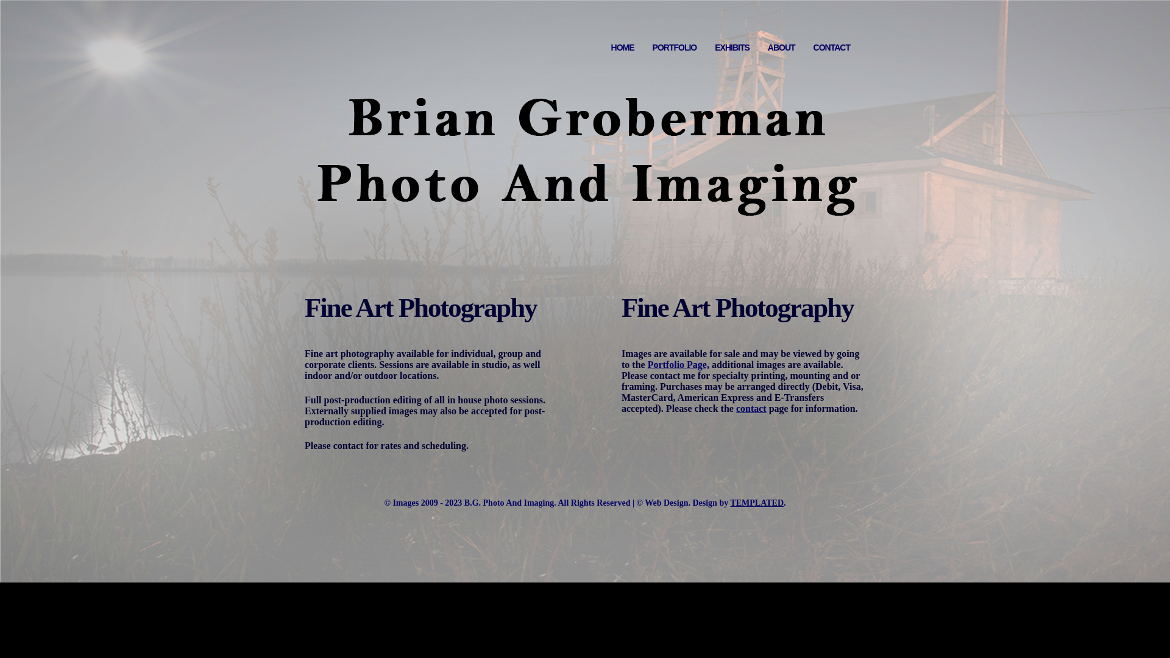 Image resolution: width=1170 pixels, height=658 pixels. What do you see at coordinates (675, 49) in the screenshot?
I see `PORTFOLIO` at bounding box center [675, 49].